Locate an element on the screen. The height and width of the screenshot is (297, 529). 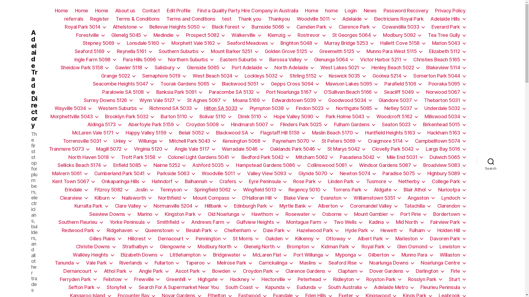
Lockleys 5032 is located at coordinates (264, 76).